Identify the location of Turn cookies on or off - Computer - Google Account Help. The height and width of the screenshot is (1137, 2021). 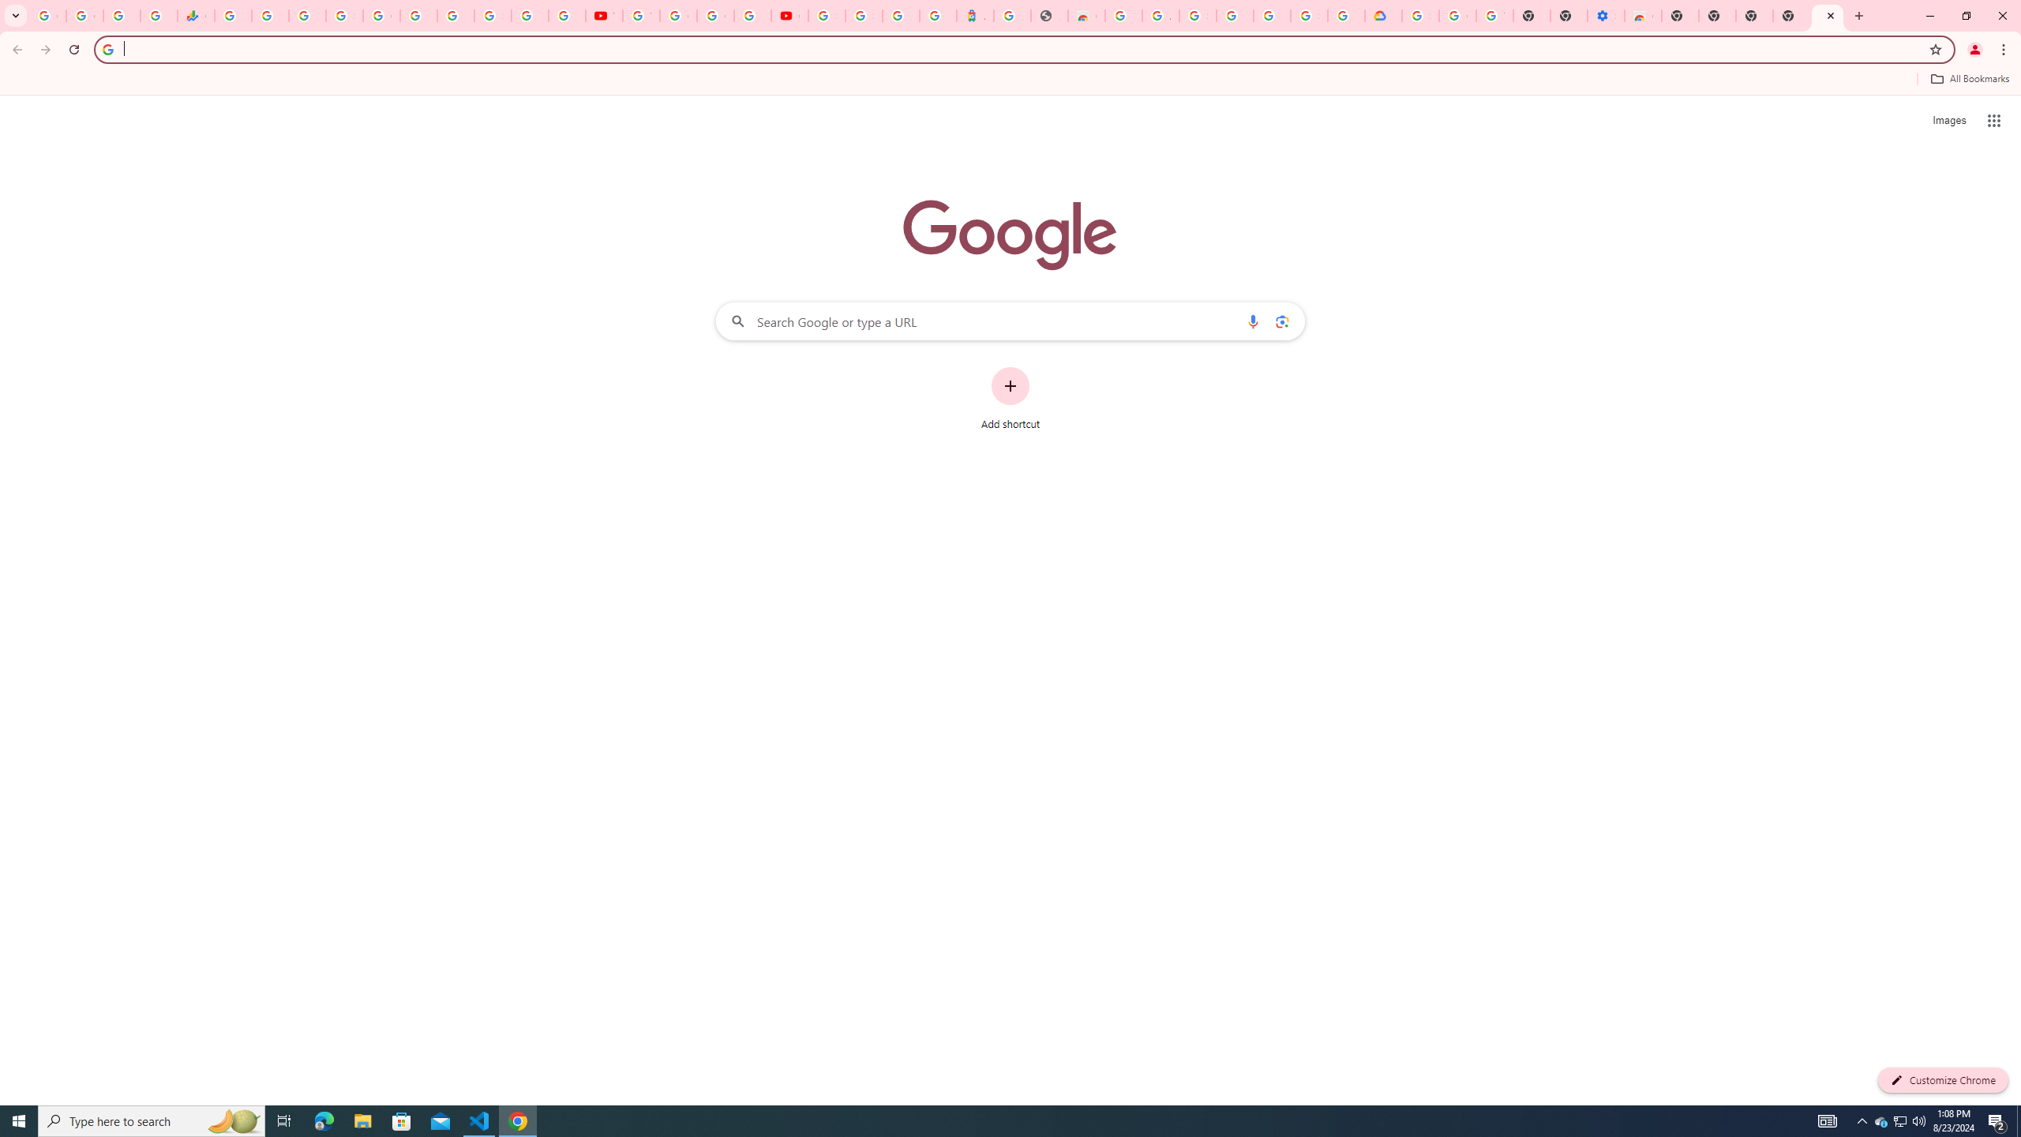
(1494, 16).